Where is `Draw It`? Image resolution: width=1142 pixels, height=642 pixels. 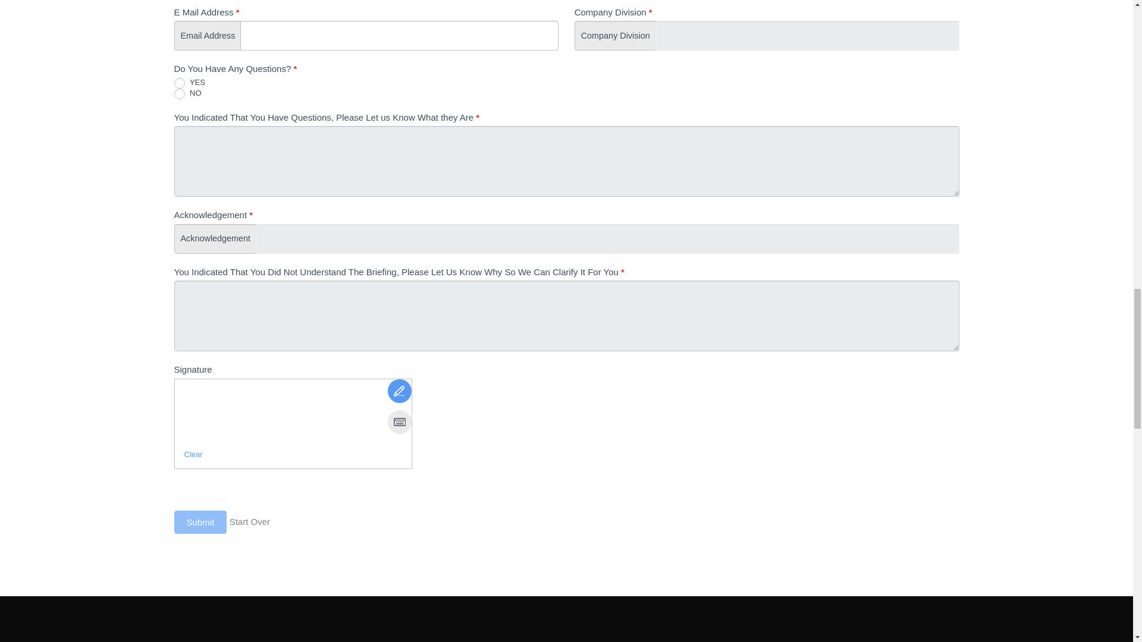
Draw It is located at coordinates (400, 391).